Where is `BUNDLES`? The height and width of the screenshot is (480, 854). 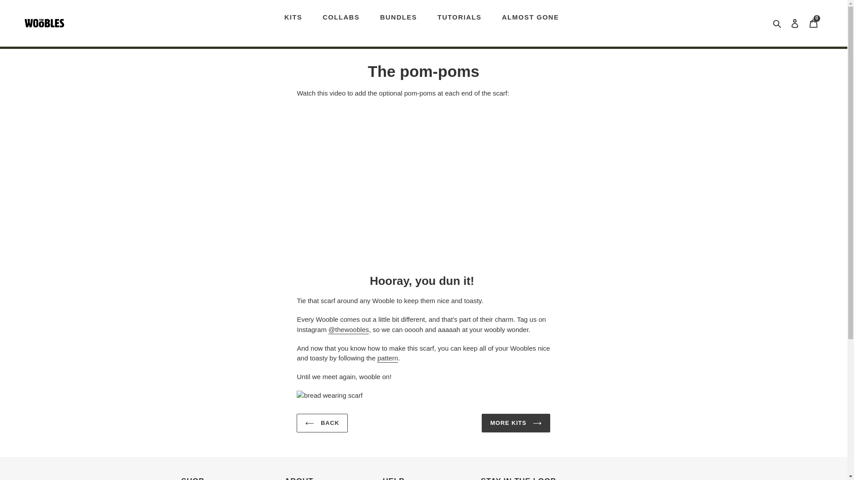
BUNDLES is located at coordinates (398, 17).